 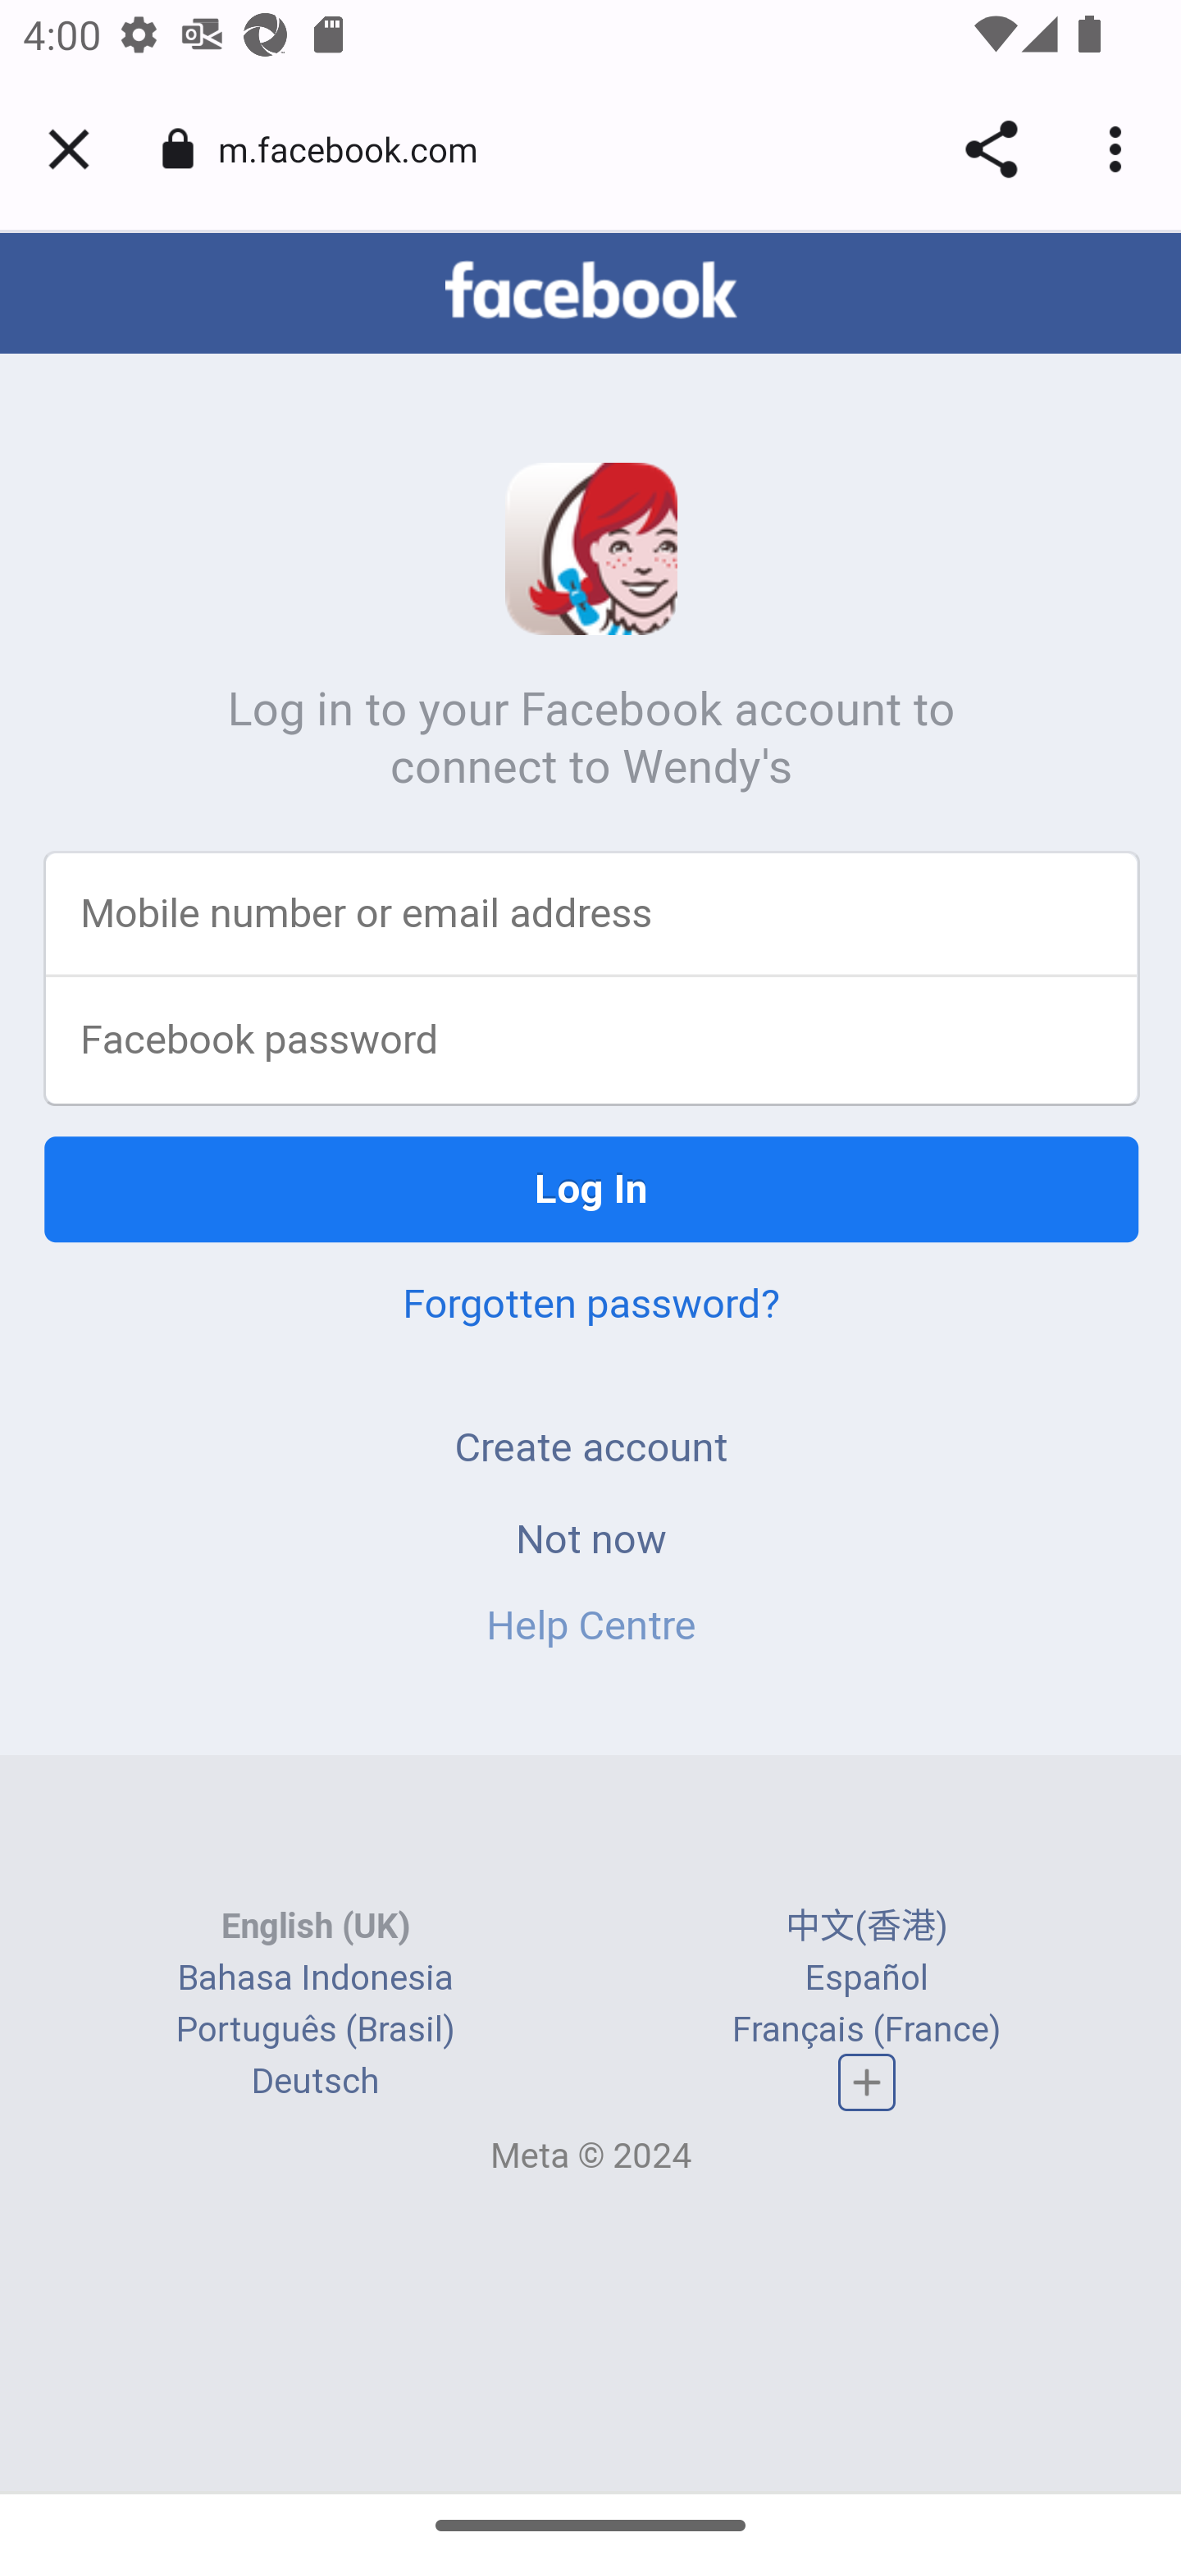 I want to click on Create account, so click(x=590, y=1450).